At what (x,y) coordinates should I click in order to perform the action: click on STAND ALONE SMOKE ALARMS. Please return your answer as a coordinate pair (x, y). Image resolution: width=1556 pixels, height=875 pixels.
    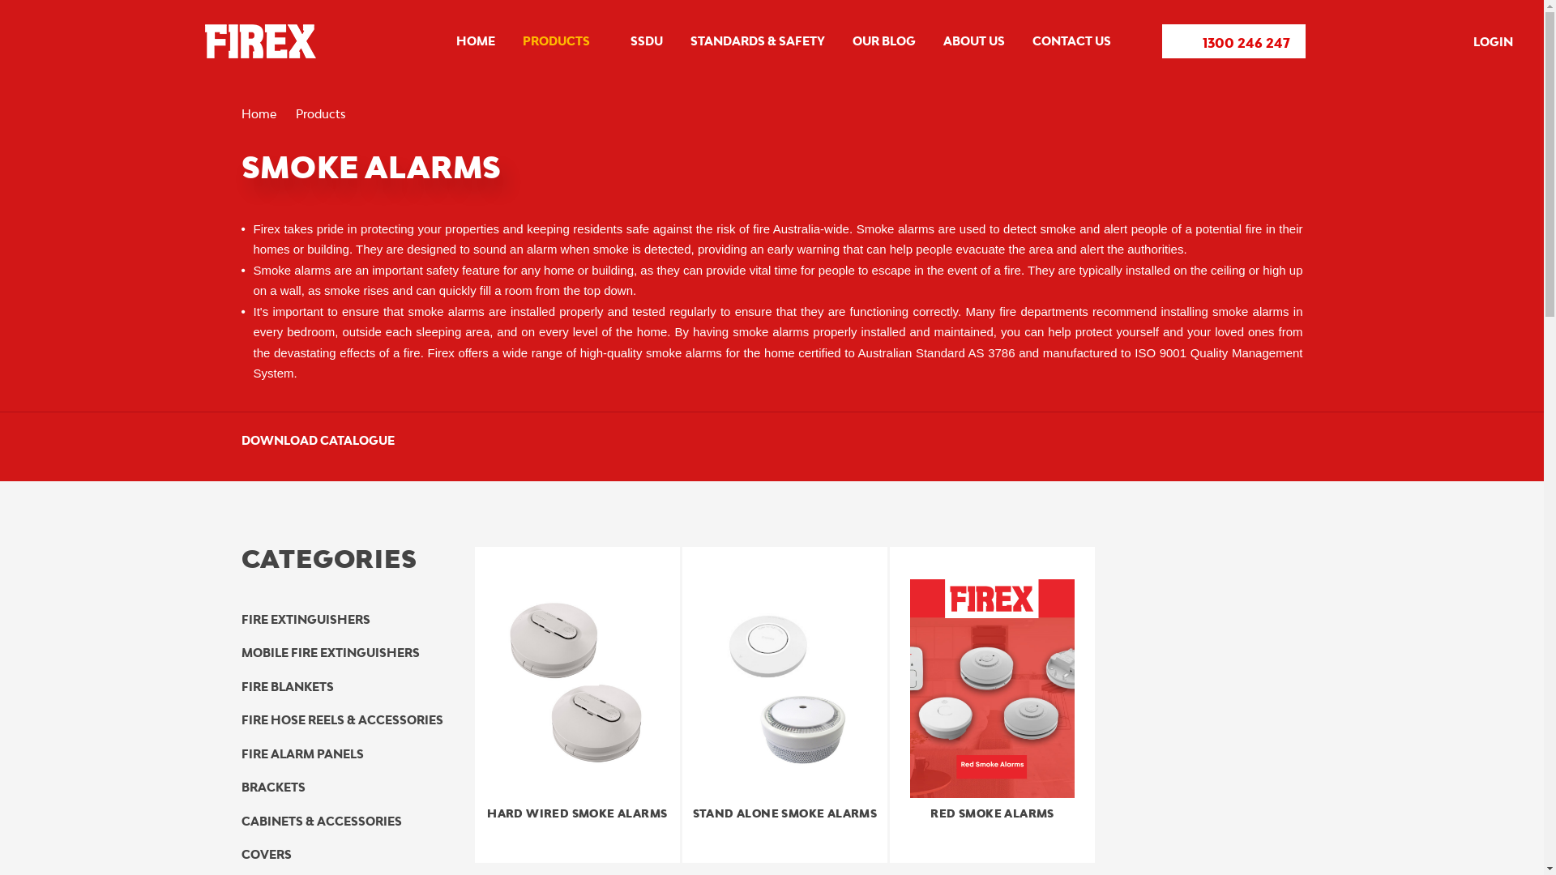
    Looking at the image, I should click on (784, 705).